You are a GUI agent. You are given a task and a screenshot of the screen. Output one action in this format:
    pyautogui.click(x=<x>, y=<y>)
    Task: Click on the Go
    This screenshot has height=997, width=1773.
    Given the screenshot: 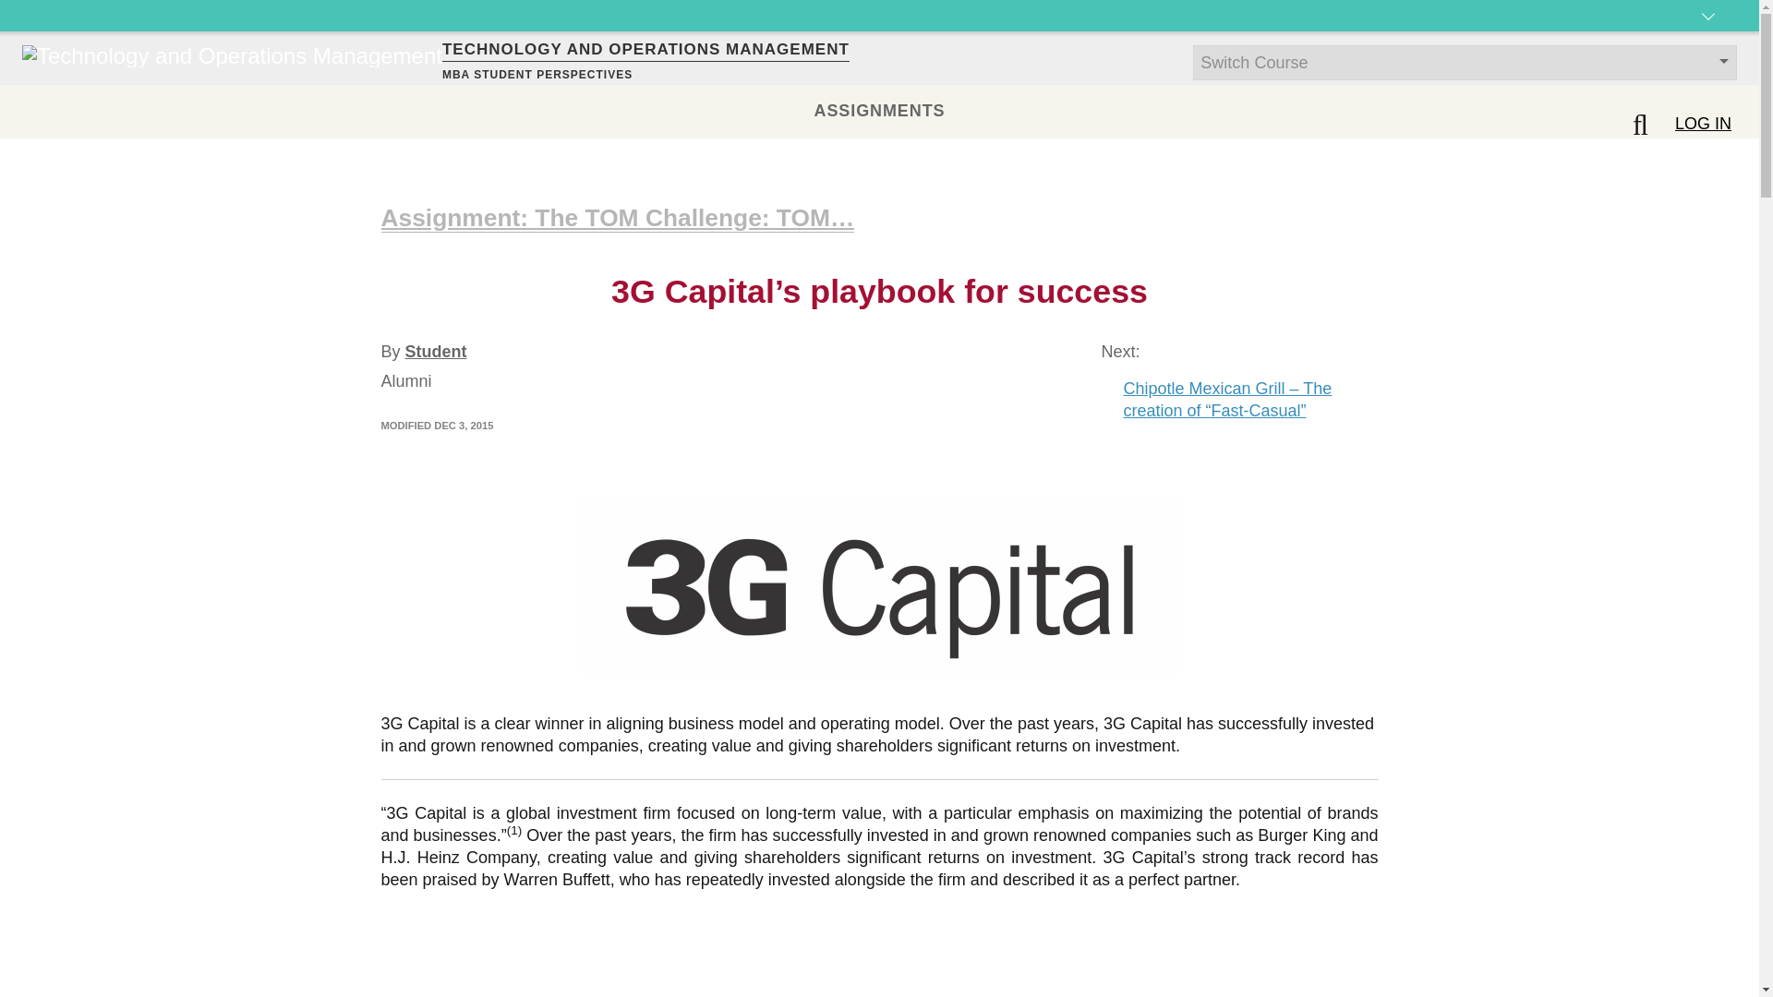 What is the action you would take?
    pyautogui.click(x=22, y=11)
    